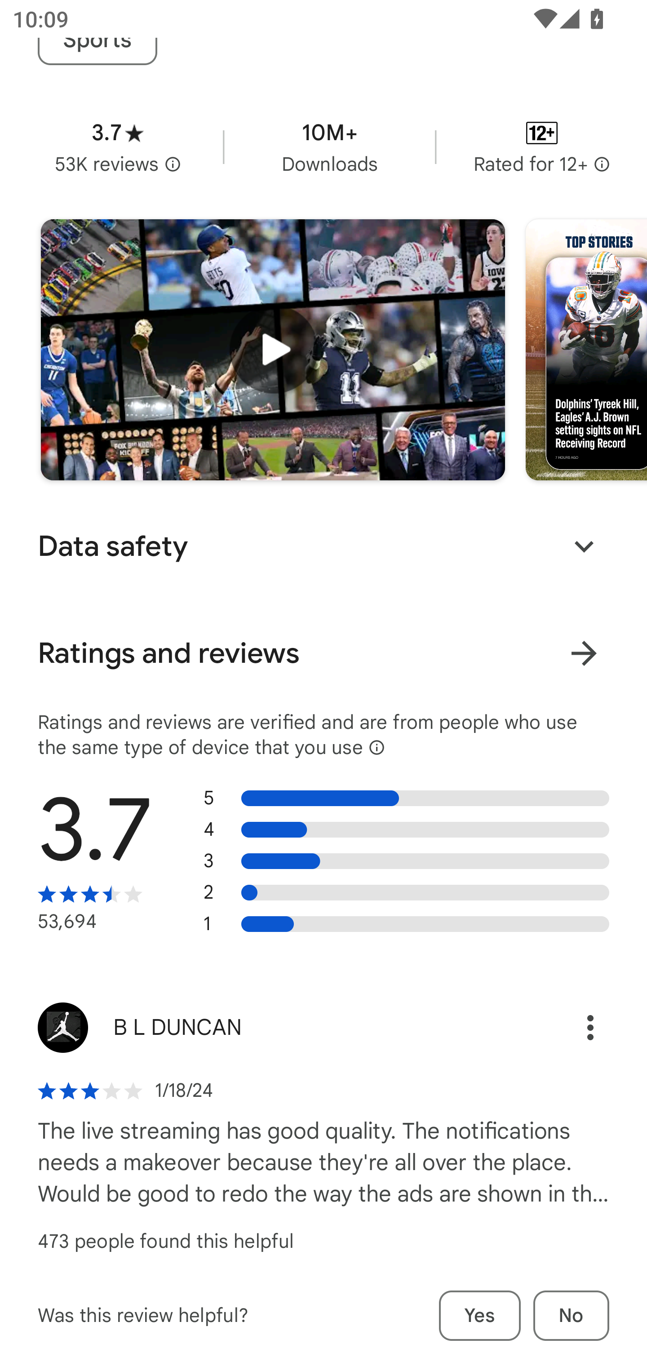 This screenshot has width=647, height=1366. I want to click on Options, so click(572, 1028).